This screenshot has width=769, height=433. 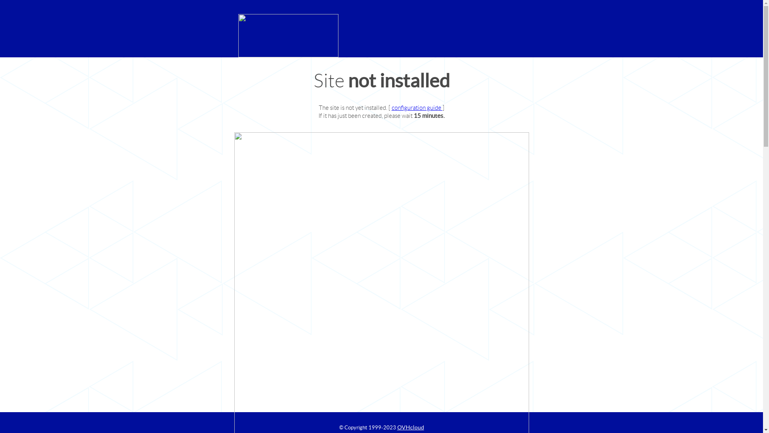 What do you see at coordinates (417, 107) in the screenshot?
I see `configuration guide` at bounding box center [417, 107].